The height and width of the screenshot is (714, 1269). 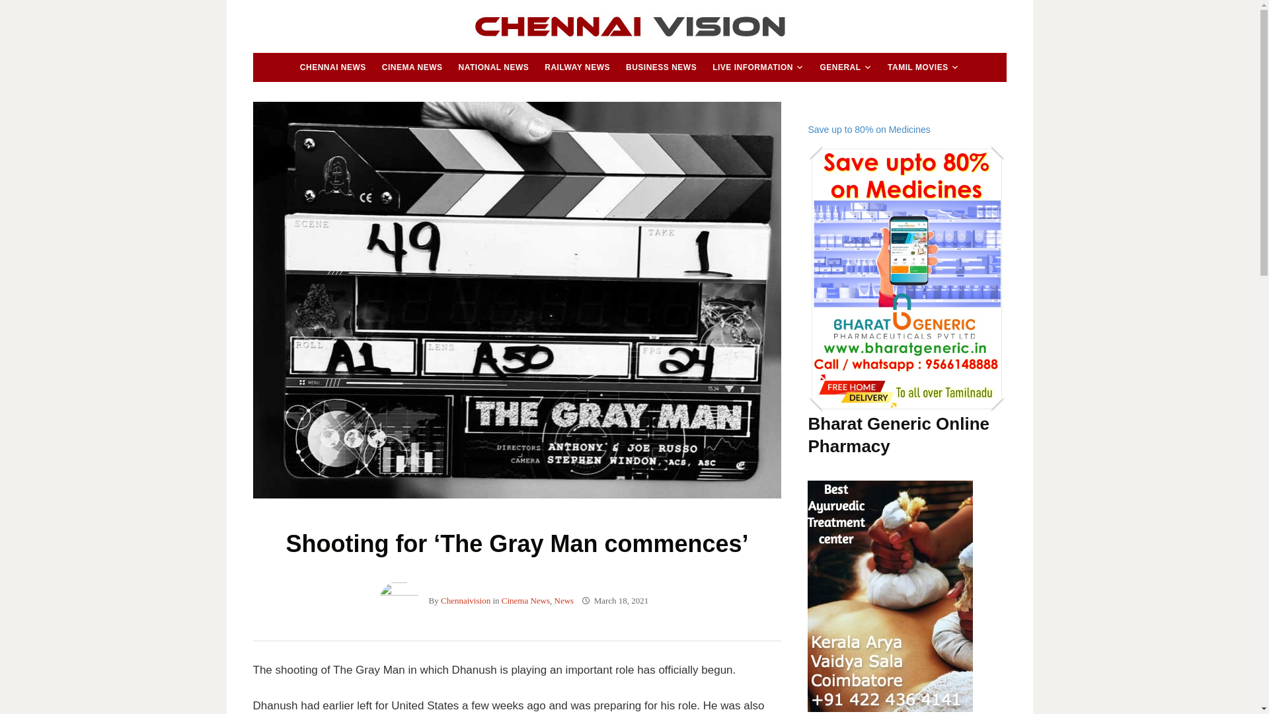 I want to click on Kerala Arya Vaidya Sala, Coimbatore, so click(x=890, y=596).